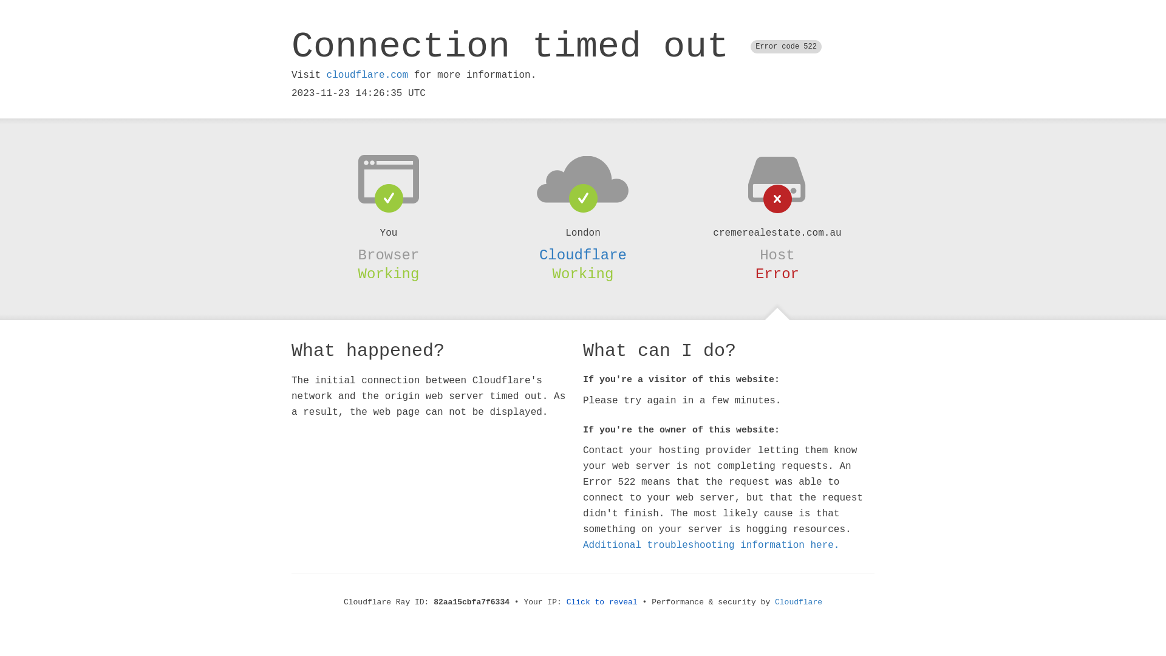 The width and height of the screenshot is (1166, 656). I want to click on Additional troubleshooting information here., so click(711, 545).